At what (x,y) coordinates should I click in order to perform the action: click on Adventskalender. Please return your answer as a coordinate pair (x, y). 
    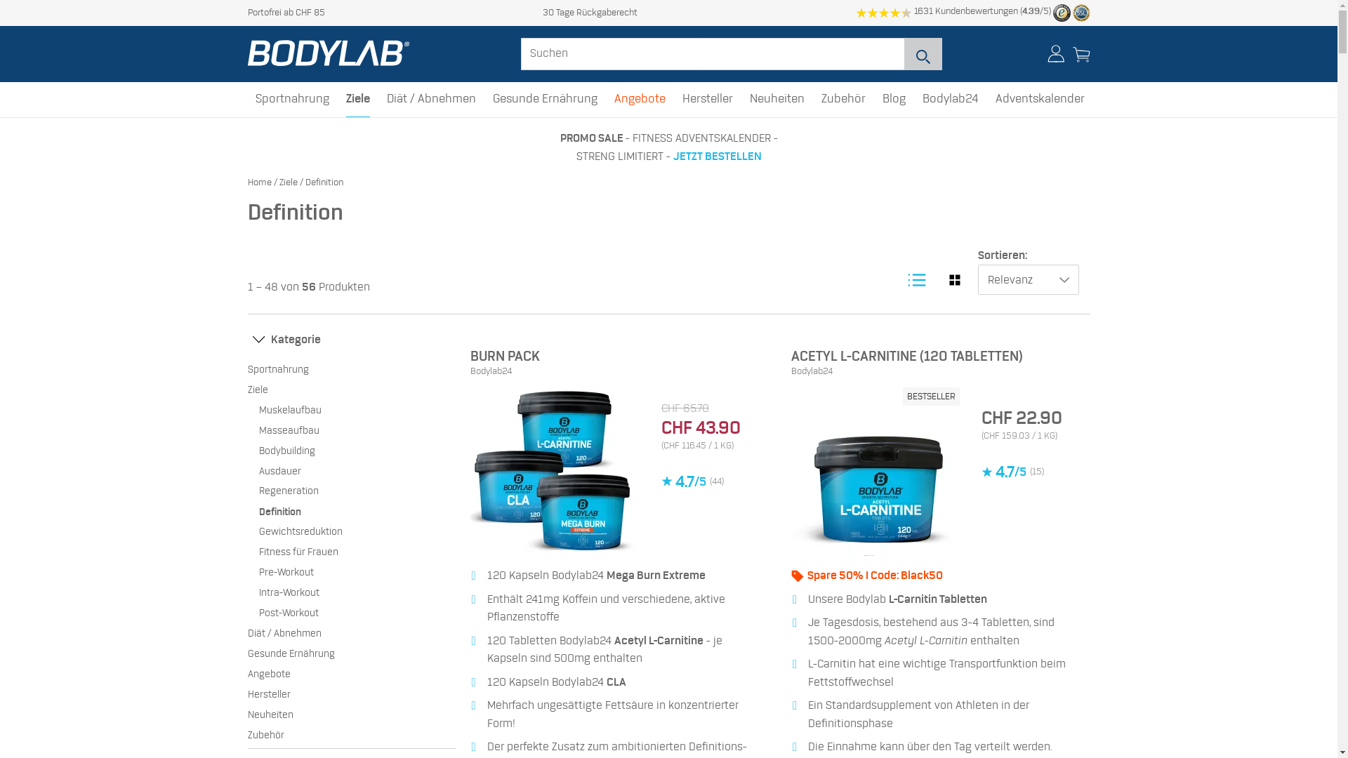
    Looking at the image, I should click on (1040, 100).